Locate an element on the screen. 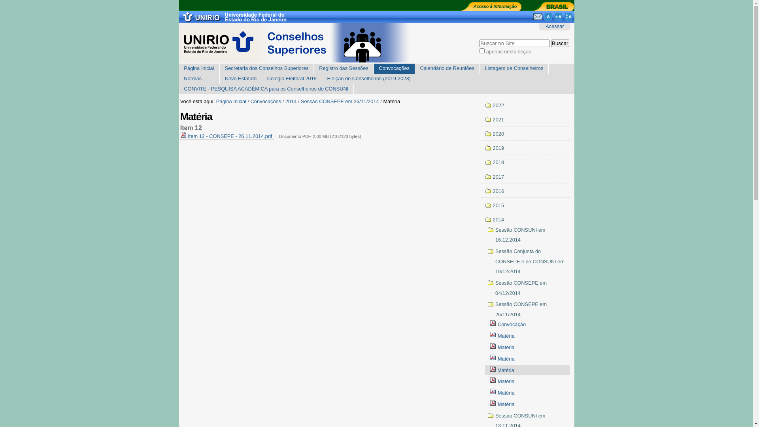 The width and height of the screenshot is (759, 427). Item 12 - CONSEPE - 26.11.2014.pdf is located at coordinates (227, 136).